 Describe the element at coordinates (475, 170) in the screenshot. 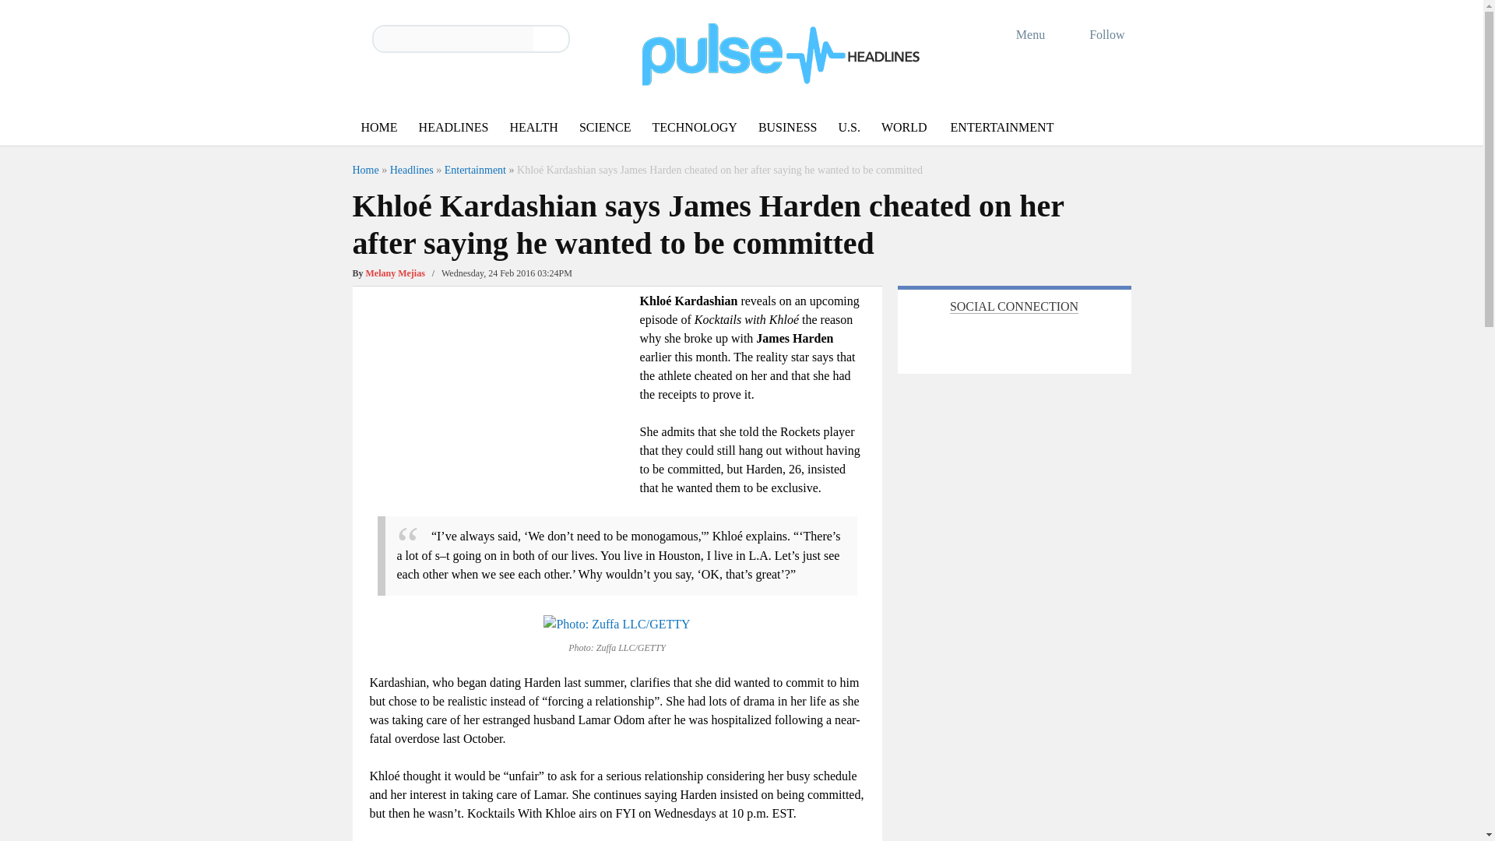

I see `Entertainment` at that location.